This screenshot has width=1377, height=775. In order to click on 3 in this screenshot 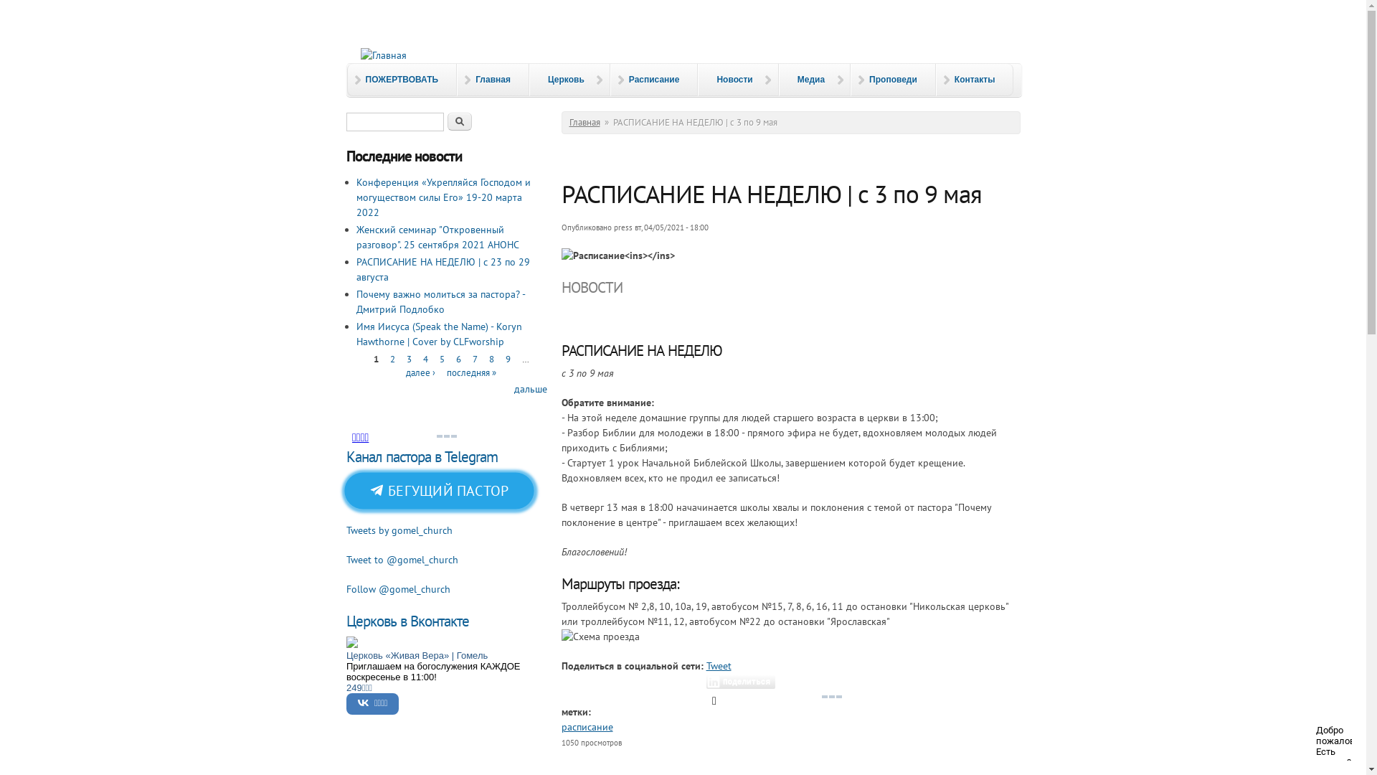, I will do `click(409, 359)`.